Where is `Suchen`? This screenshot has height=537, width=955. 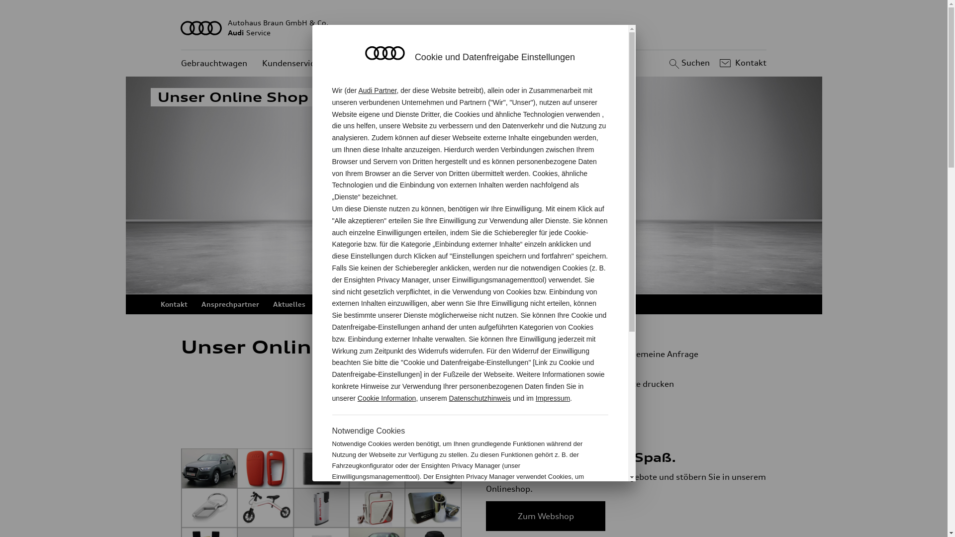
Suchen is located at coordinates (688, 63).